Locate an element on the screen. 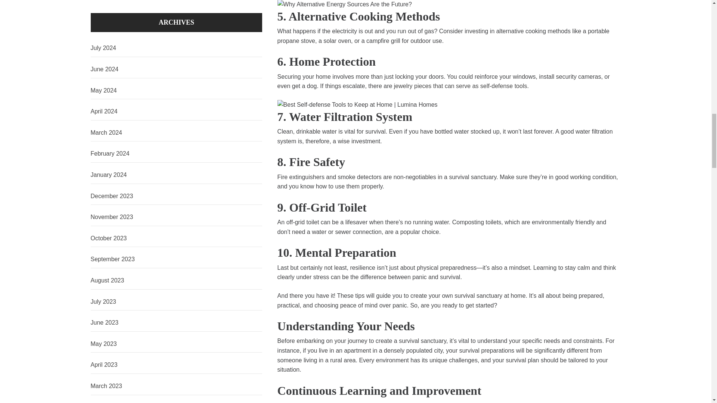  October 2023 is located at coordinates (176, 238).